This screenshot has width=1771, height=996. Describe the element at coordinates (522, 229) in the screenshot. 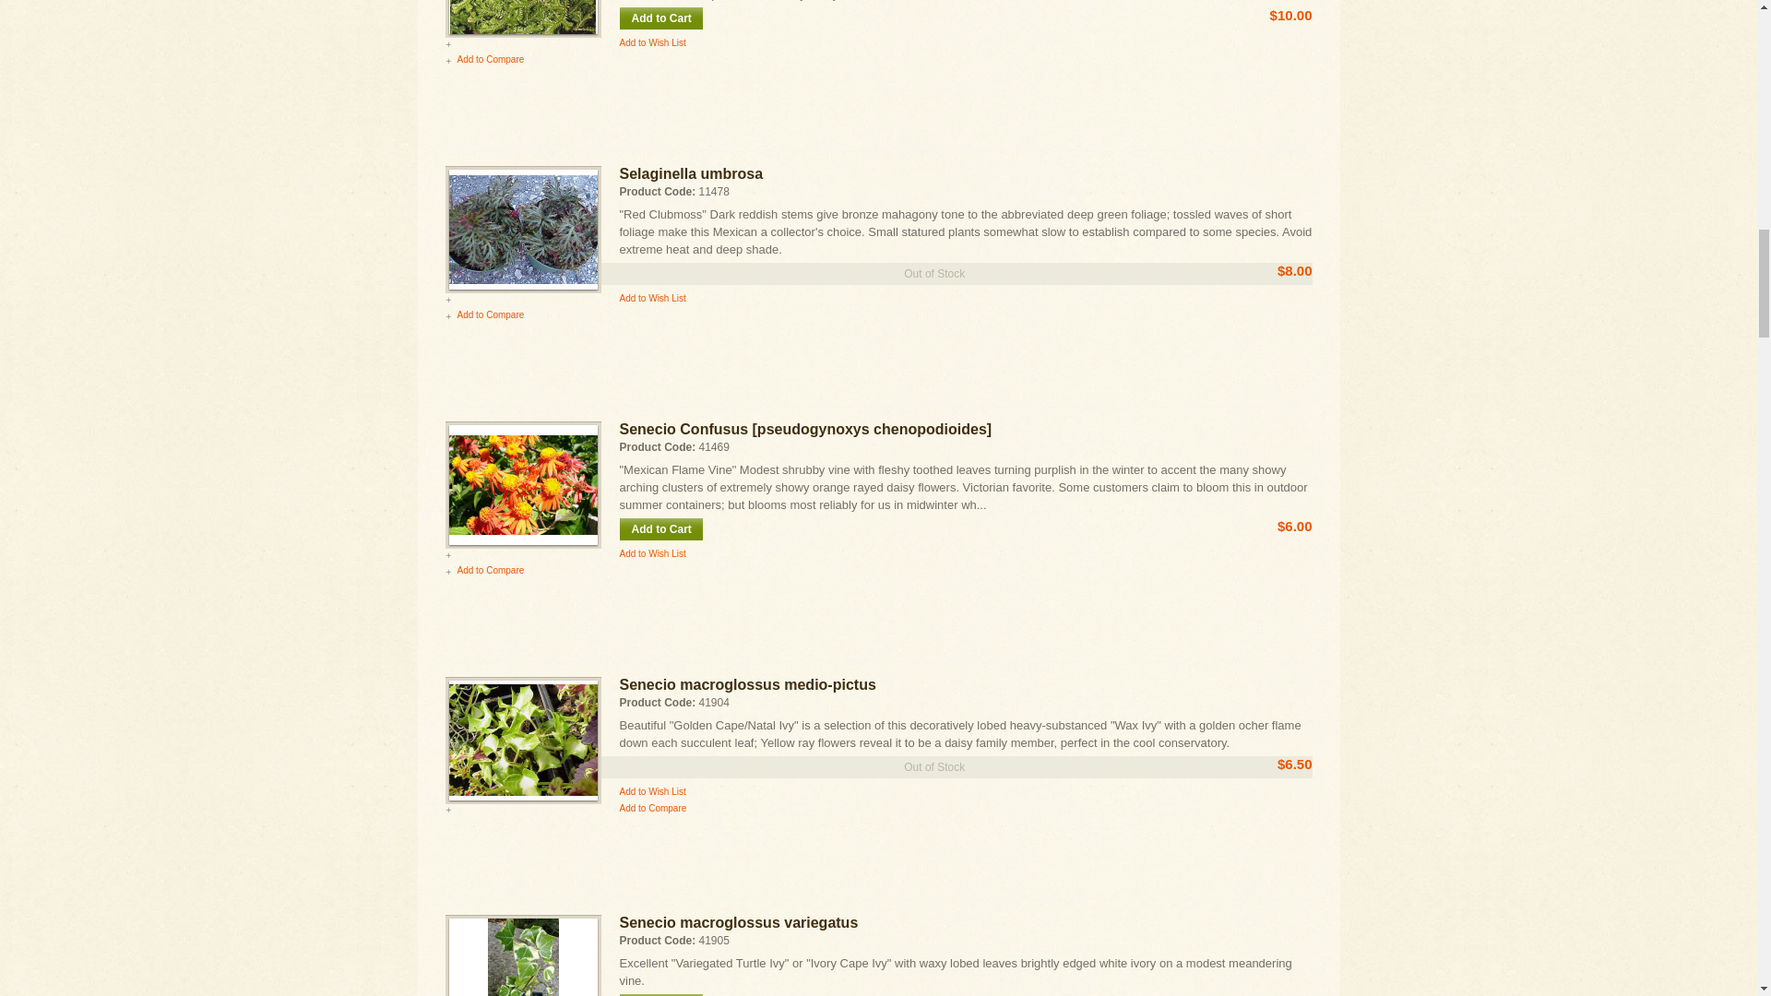

I see `Selaginella umbrosa ` at that location.